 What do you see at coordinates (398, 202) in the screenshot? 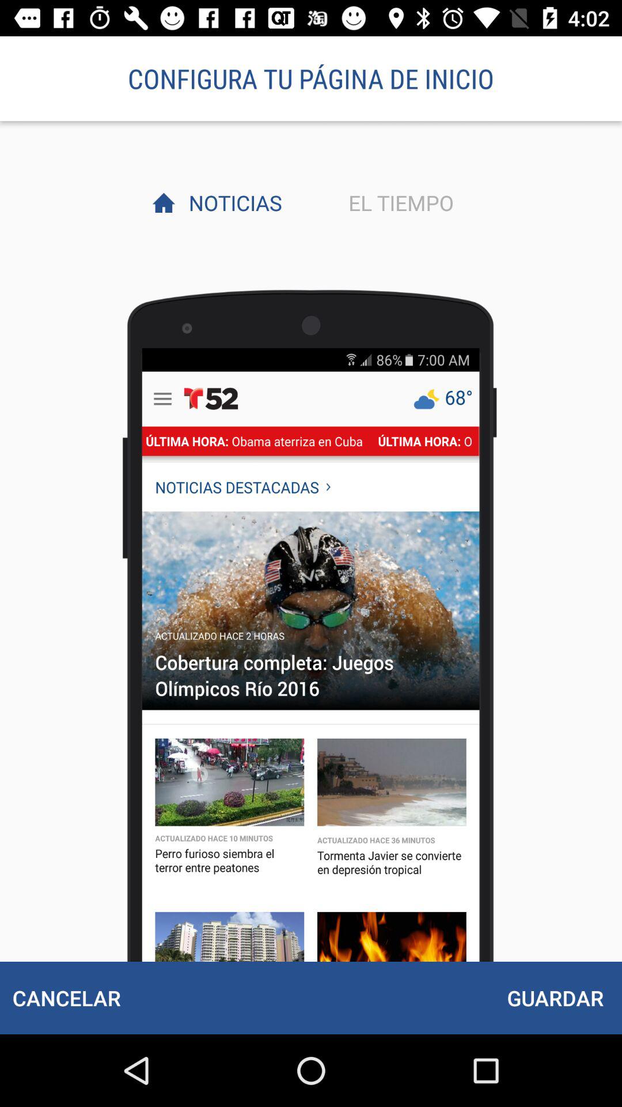
I see `click the el tiempo` at bounding box center [398, 202].